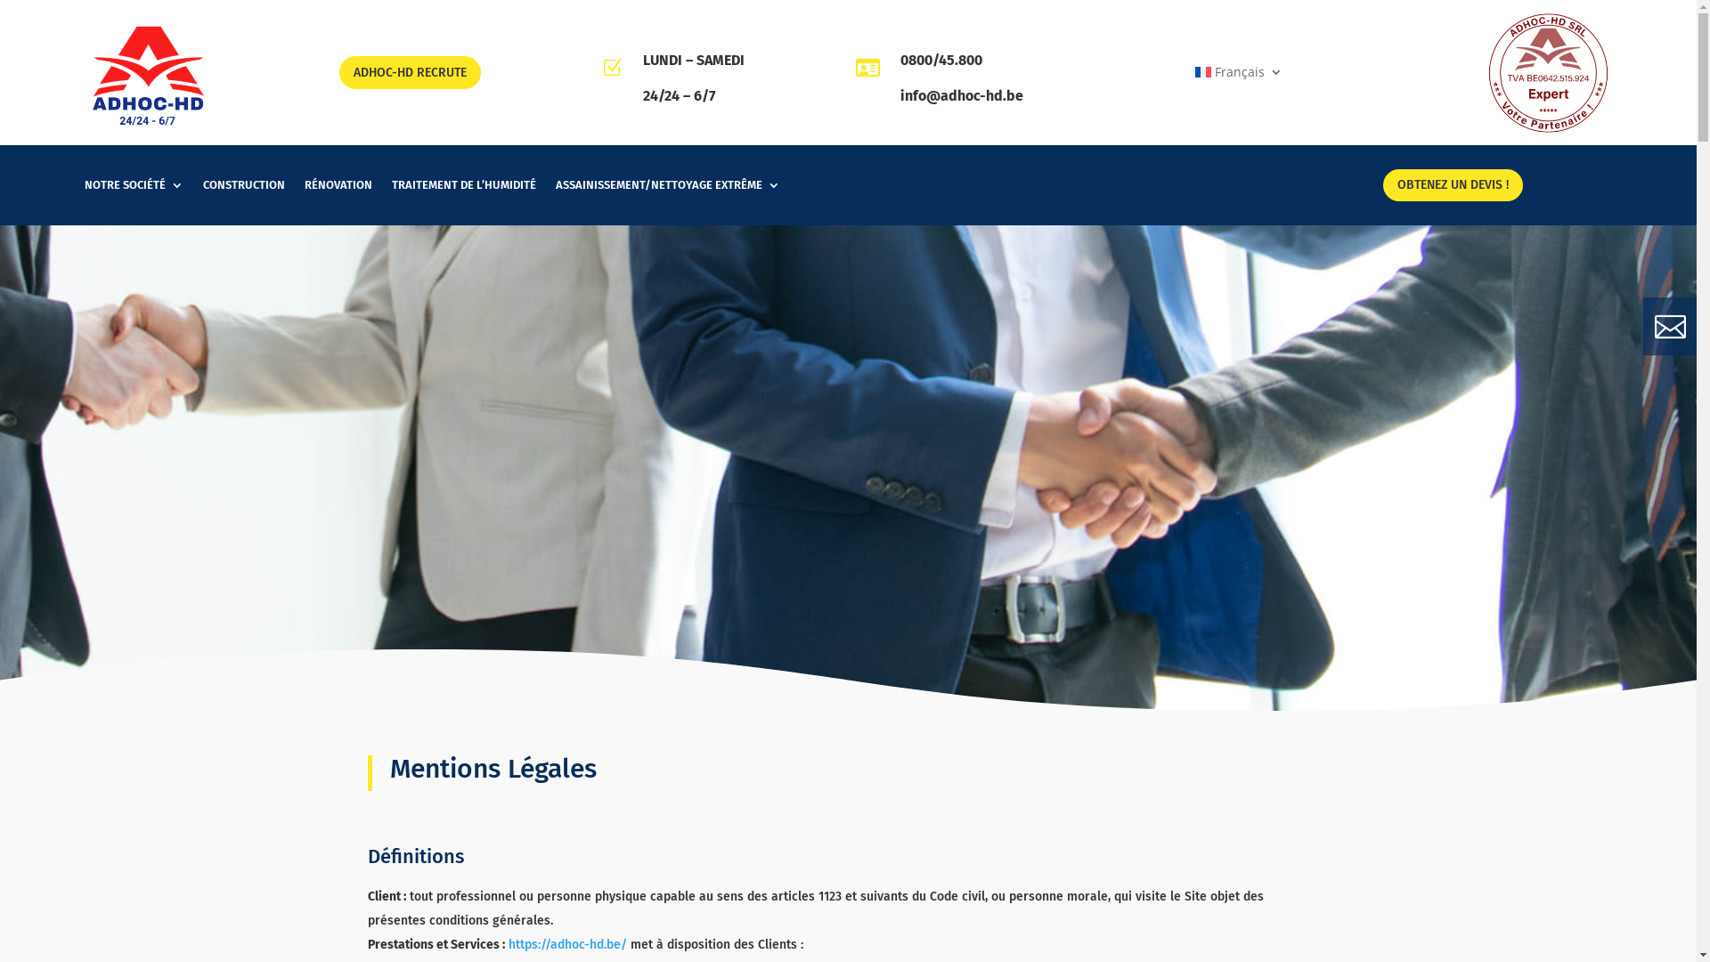  I want to click on CONSTRUCTION, so click(244, 189).